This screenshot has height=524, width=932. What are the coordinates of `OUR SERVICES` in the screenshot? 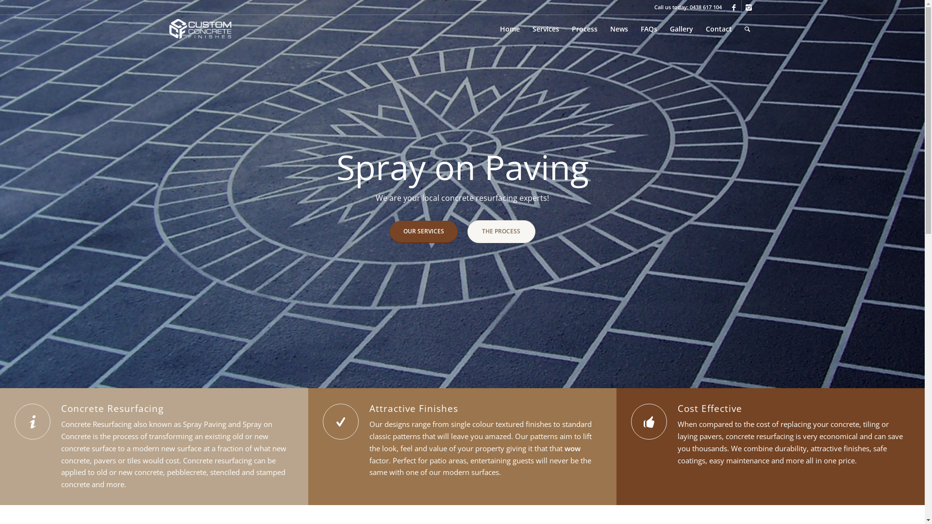 It's located at (423, 232).